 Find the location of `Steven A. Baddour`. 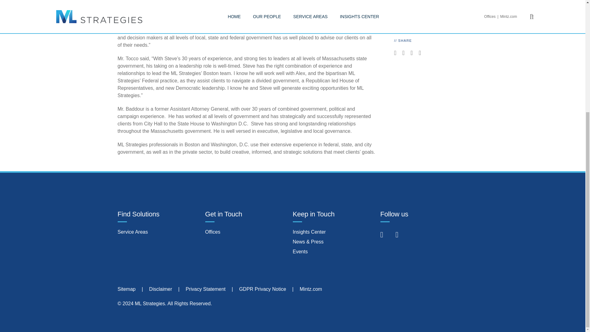

Steven A. Baddour is located at coordinates (414, 1).